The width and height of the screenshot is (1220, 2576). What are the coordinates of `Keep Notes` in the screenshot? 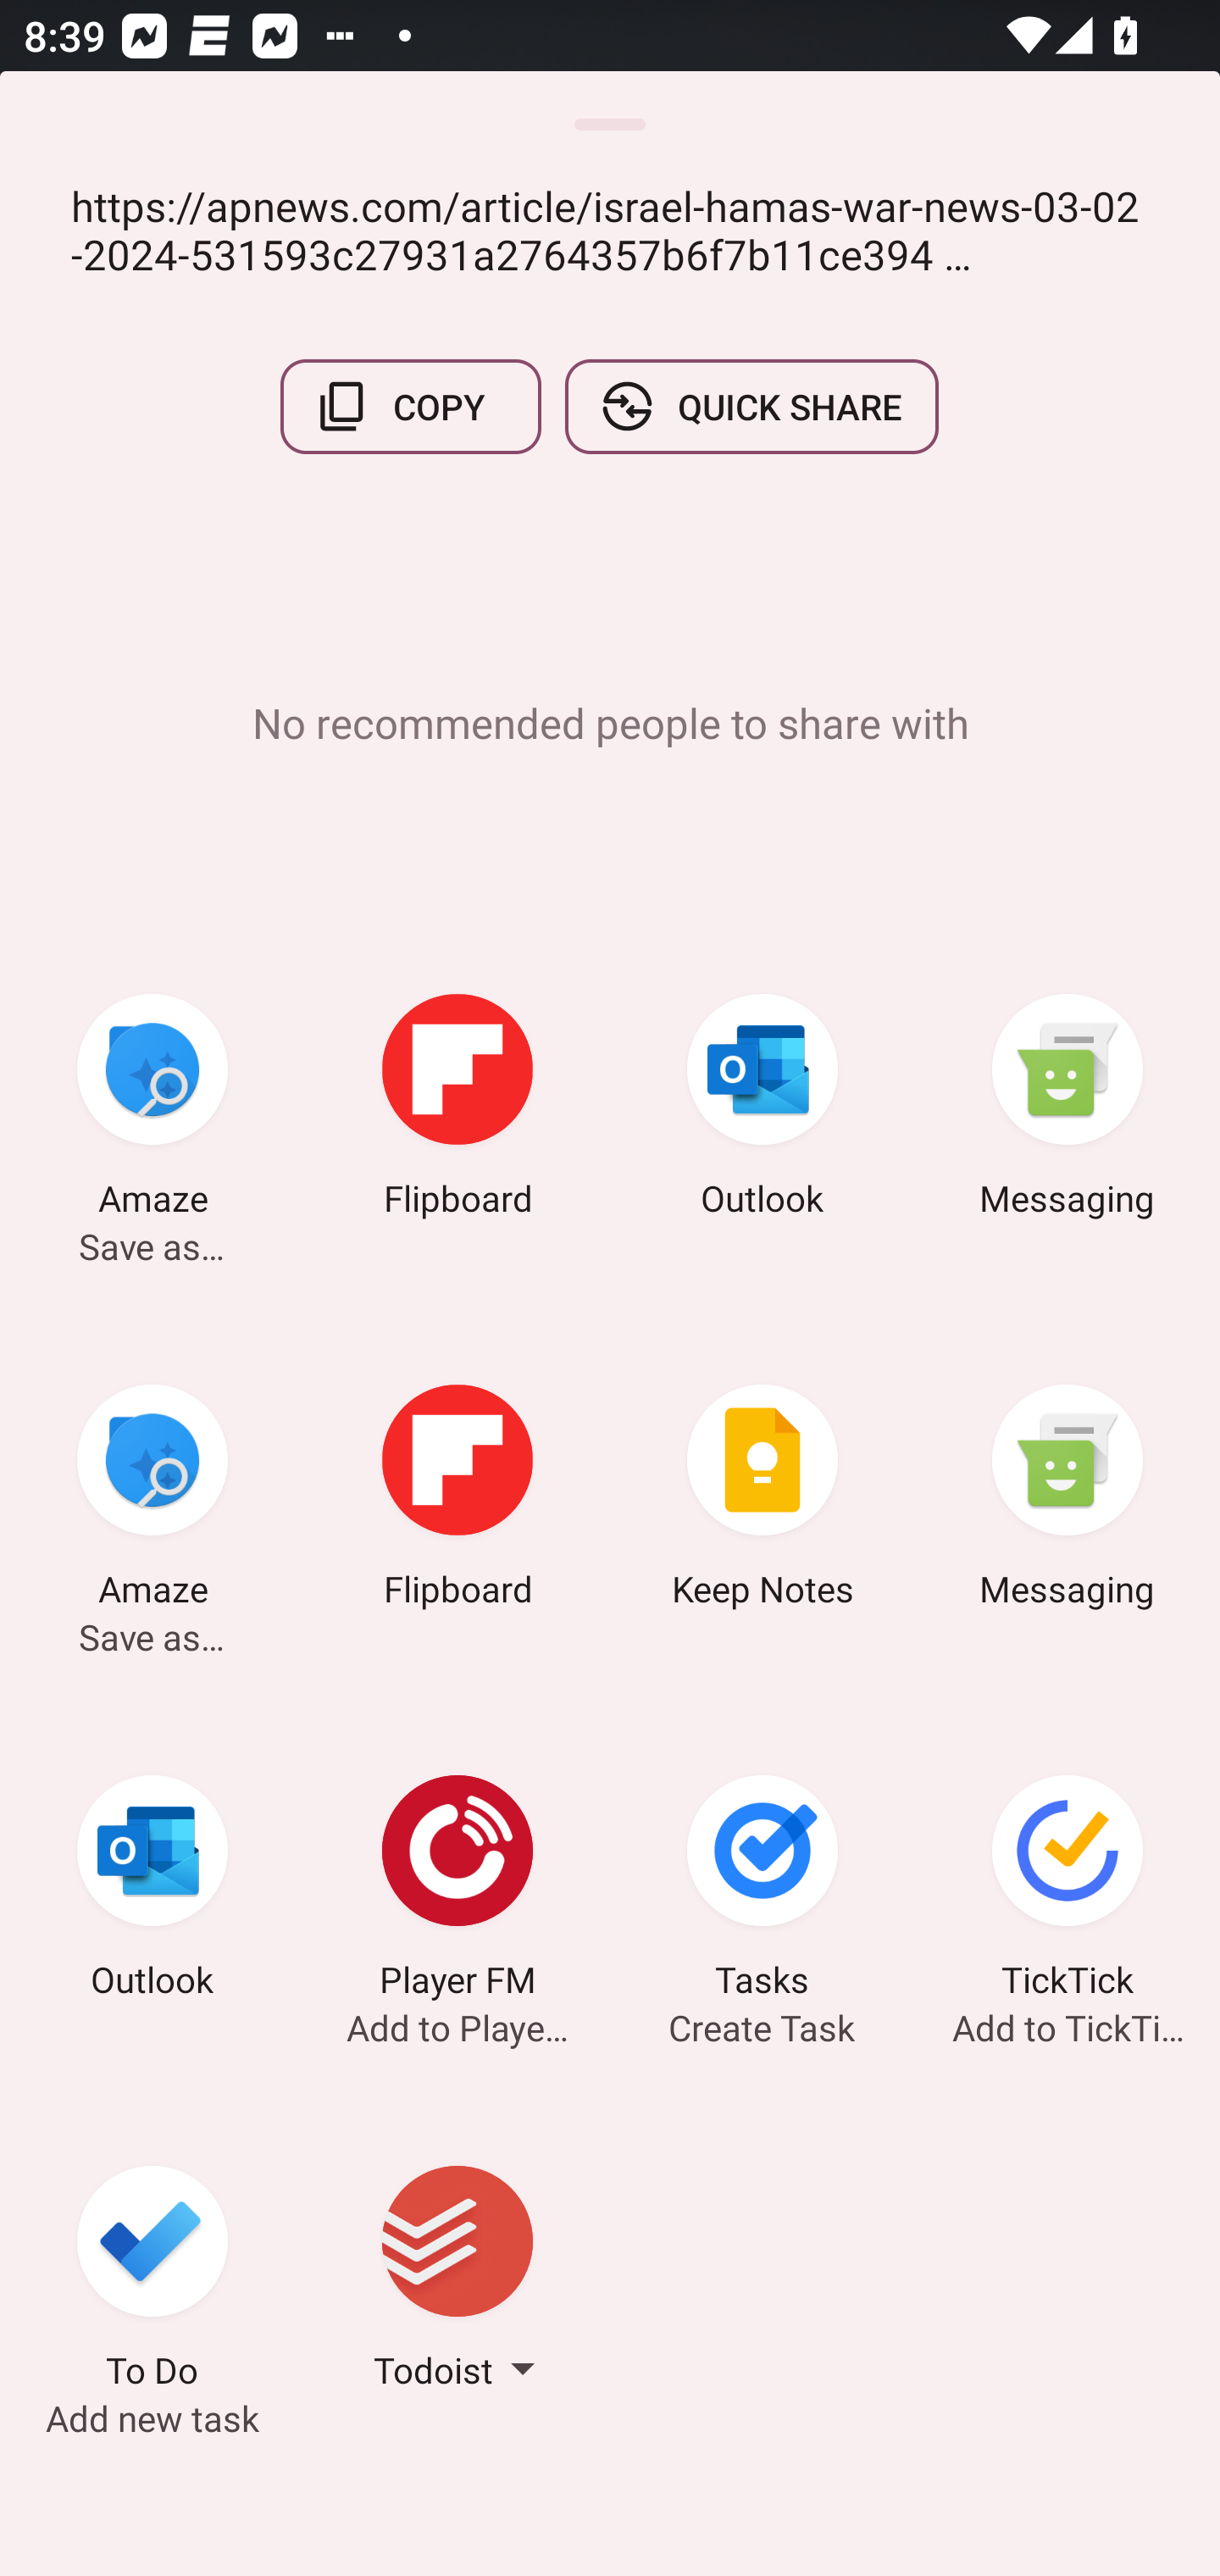 It's located at (762, 1502).